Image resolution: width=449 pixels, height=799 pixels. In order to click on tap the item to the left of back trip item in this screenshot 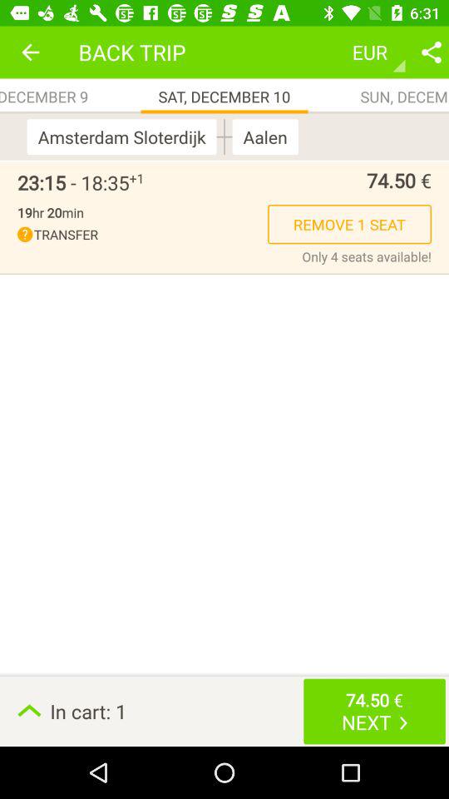, I will do `click(30, 52)`.